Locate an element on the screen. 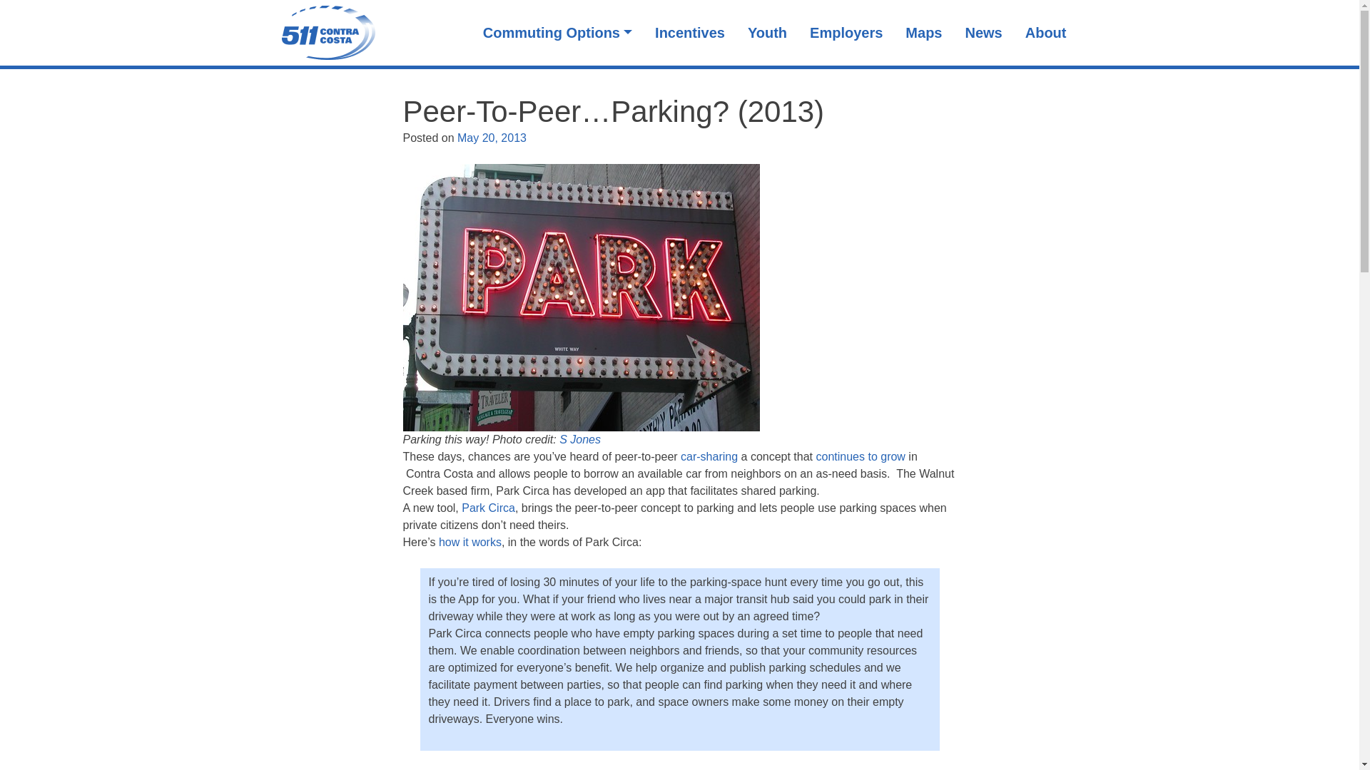  About is located at coordinates (1046, 33).